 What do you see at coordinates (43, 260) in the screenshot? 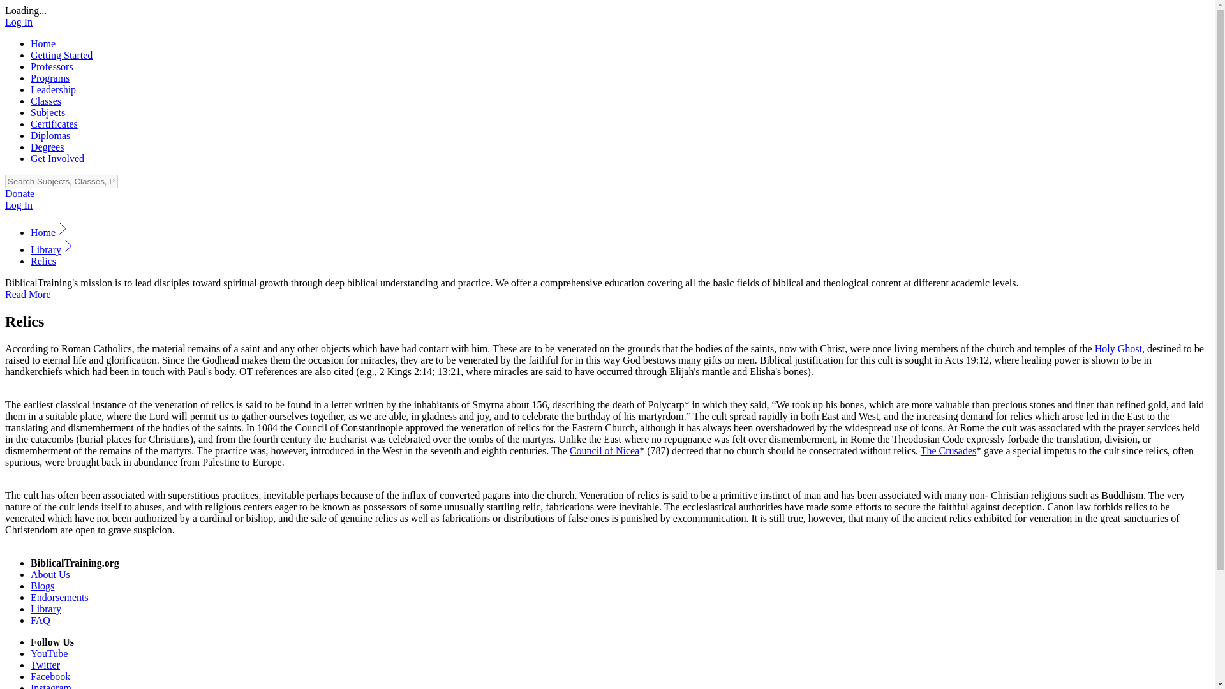
I see `Relics` at bounding box center [43, 260].